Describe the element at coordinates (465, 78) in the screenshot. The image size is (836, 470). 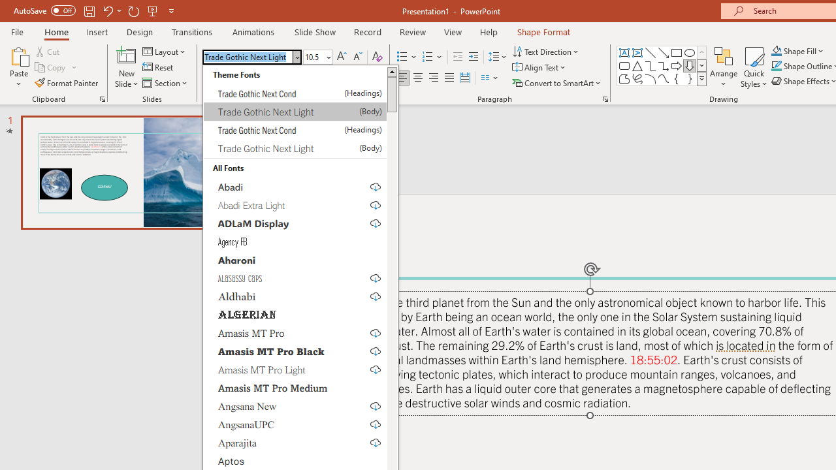
I see `Distributed` at that location.